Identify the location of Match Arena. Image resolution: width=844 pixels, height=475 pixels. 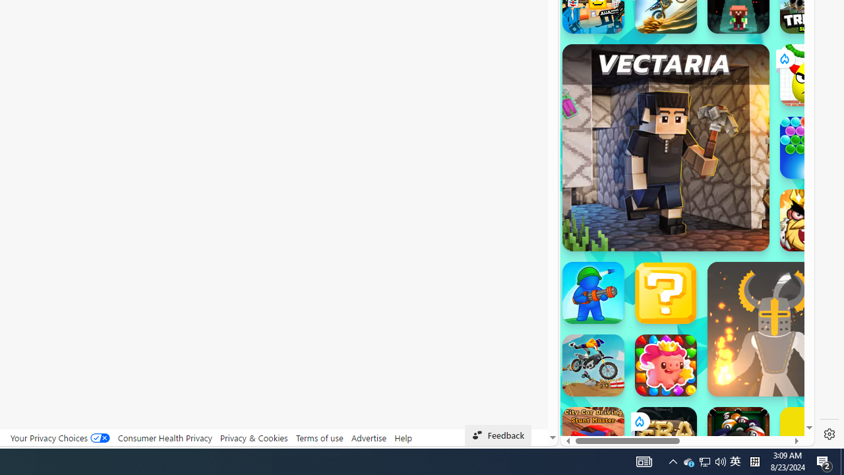
(666, 365).